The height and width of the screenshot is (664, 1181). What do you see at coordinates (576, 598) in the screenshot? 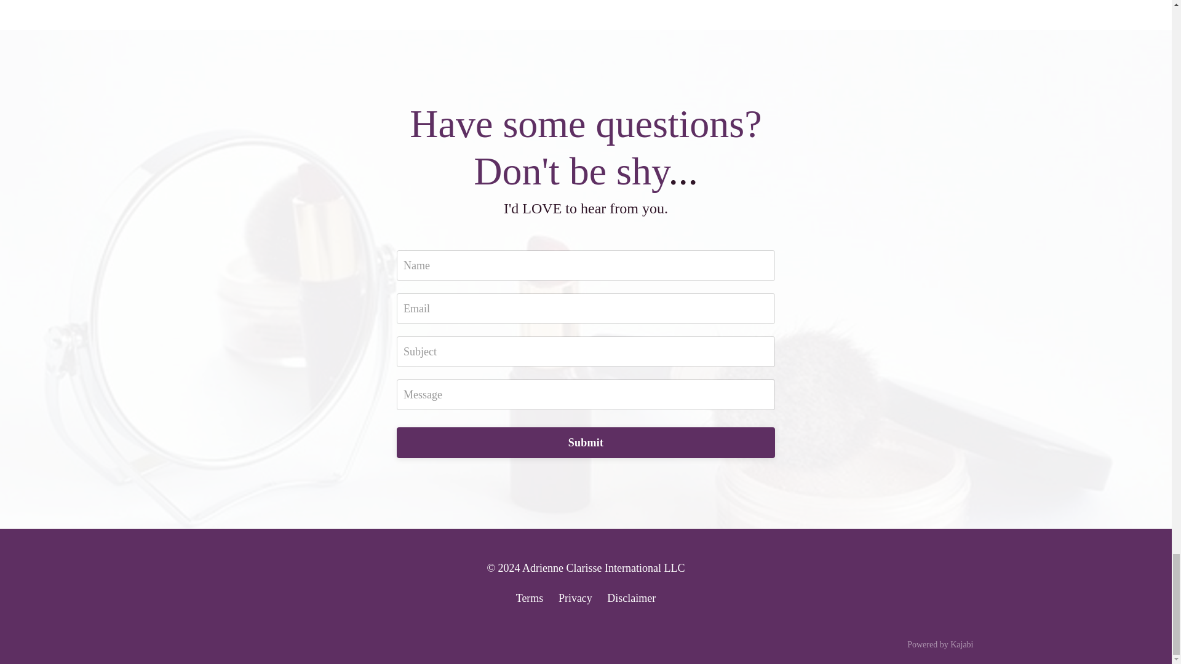
I see `Privacy` at bounding box center [576, 598].